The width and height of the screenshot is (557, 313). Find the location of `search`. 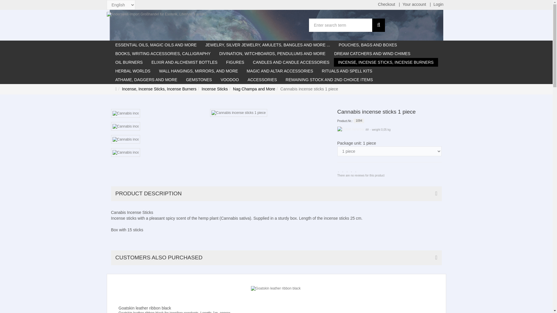

search is located at coordinates (378, 25).